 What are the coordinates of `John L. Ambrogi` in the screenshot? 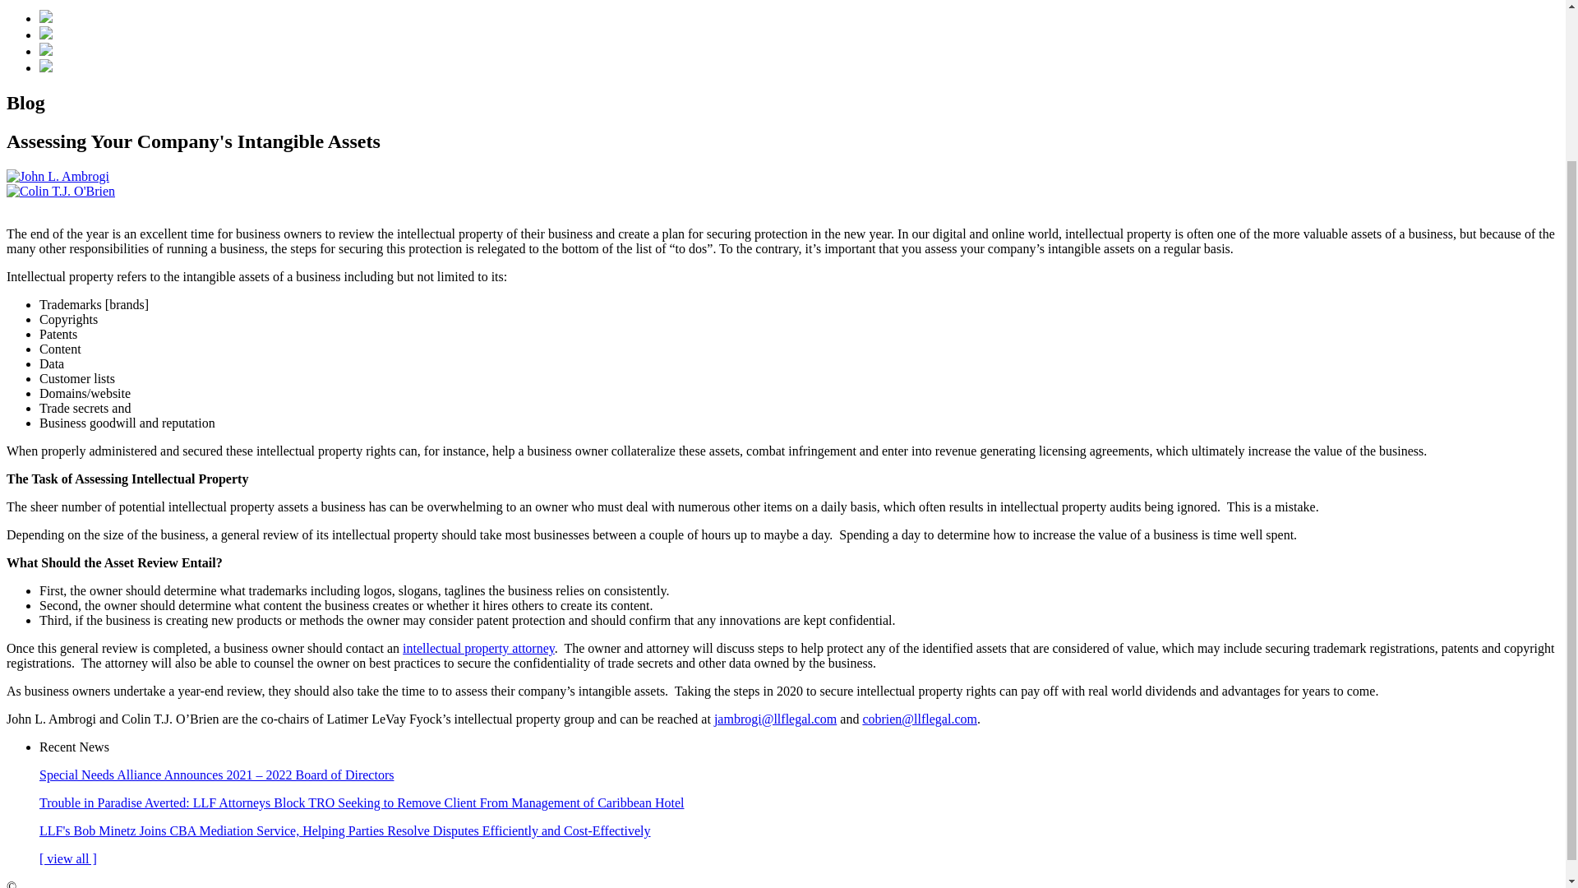 It's located at (58, 176).